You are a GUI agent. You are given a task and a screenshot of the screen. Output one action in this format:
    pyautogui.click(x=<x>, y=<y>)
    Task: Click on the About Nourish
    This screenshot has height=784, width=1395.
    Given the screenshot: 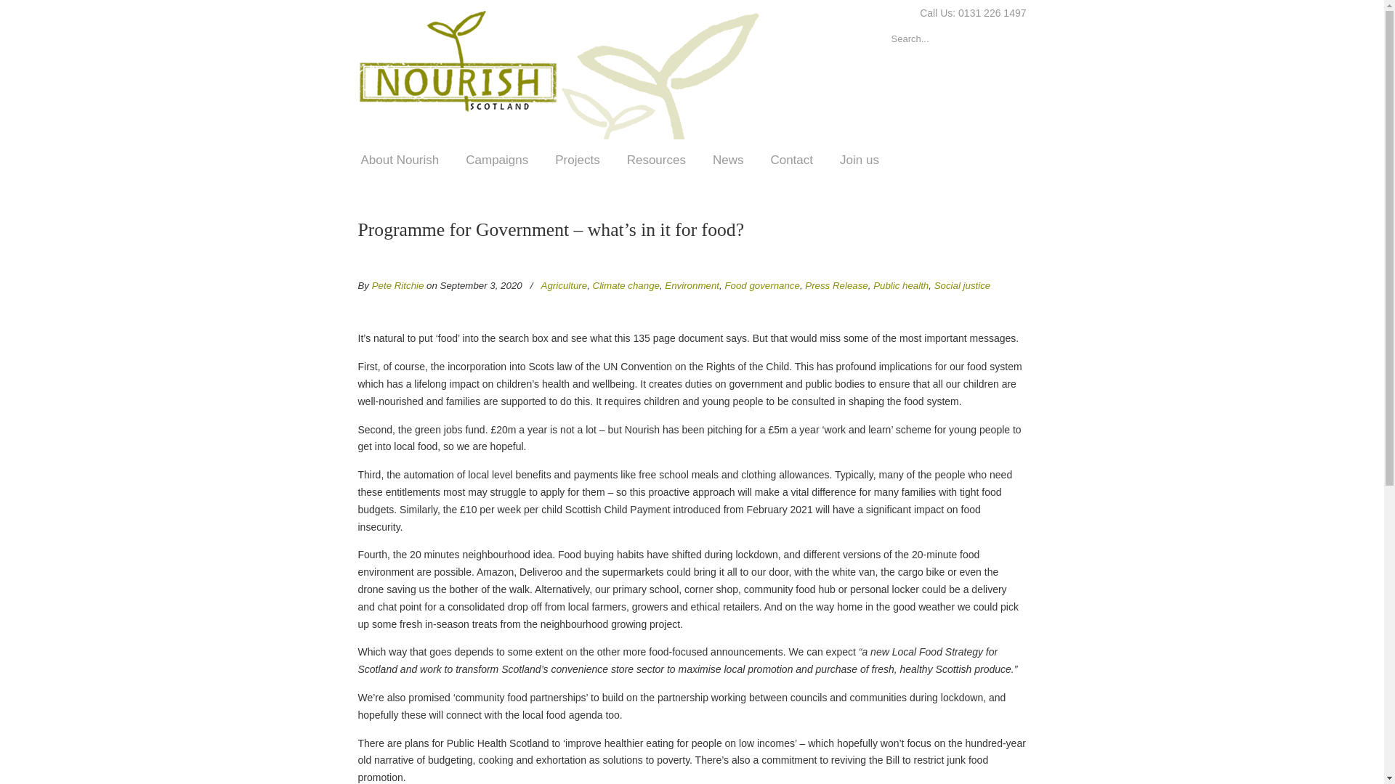 What is the action you would take?
    pyautogui.click(x=400, y=160)
    